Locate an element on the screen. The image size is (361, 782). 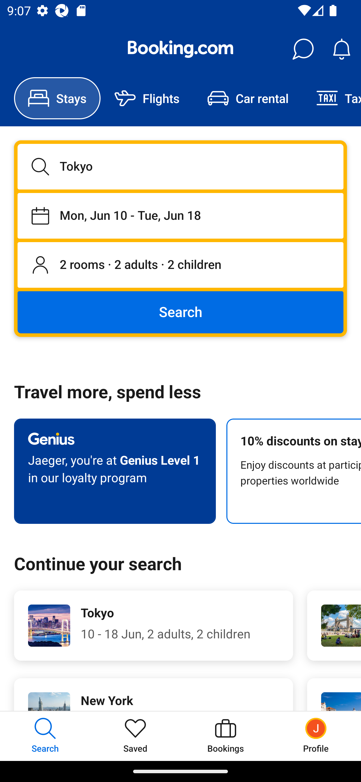
Car rental is located at coordinates (248, 98).